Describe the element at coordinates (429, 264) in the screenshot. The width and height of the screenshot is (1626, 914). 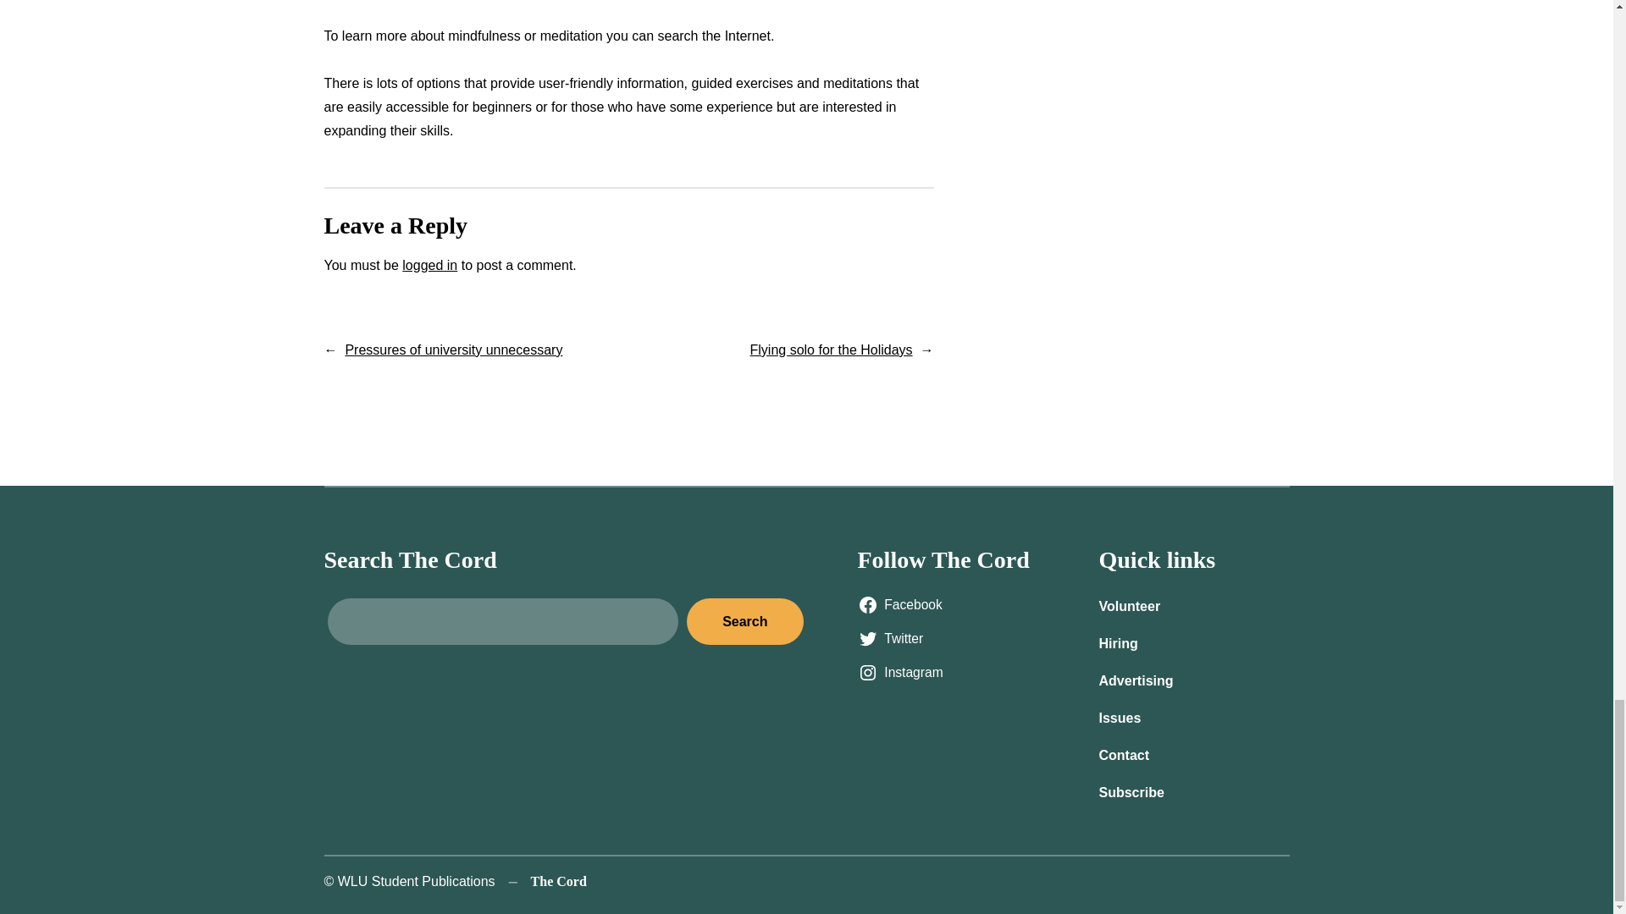
I see `logged in` at that location.